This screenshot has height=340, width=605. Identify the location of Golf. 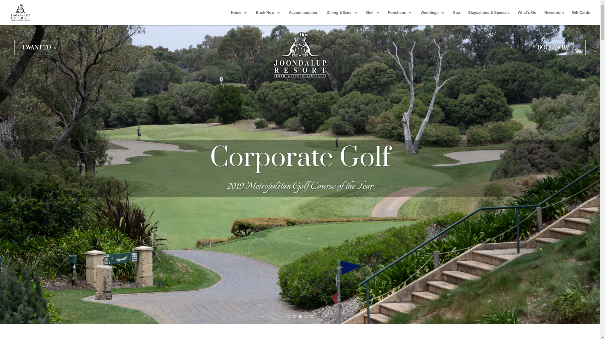
(373, 18).